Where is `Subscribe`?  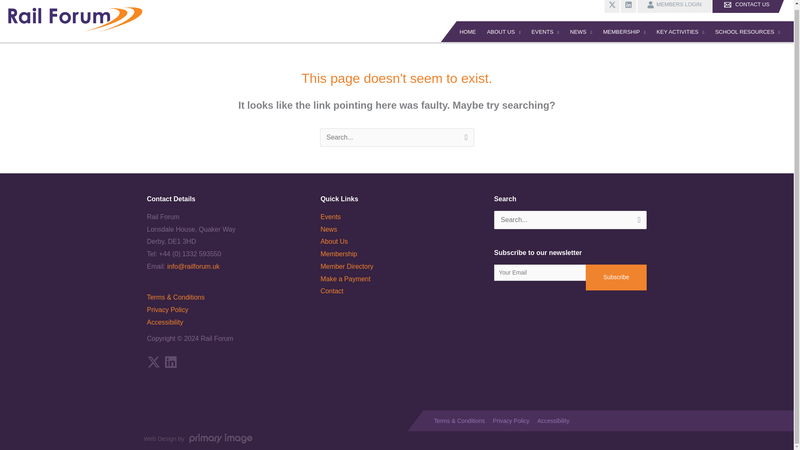 Subscribe is located at coordinates (616, 277).